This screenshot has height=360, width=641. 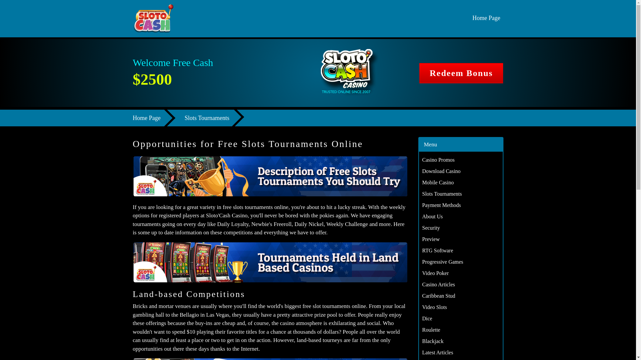 I want to click on Security, so click(x=431, y=228).